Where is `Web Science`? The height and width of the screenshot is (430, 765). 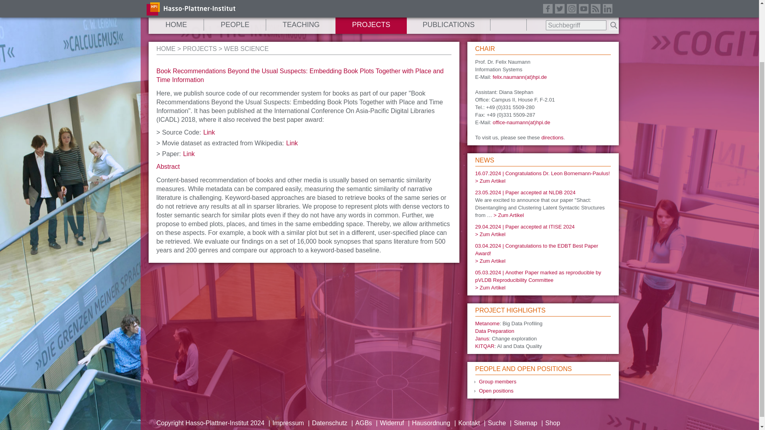 Web Science is located at coordinates (246, 49).